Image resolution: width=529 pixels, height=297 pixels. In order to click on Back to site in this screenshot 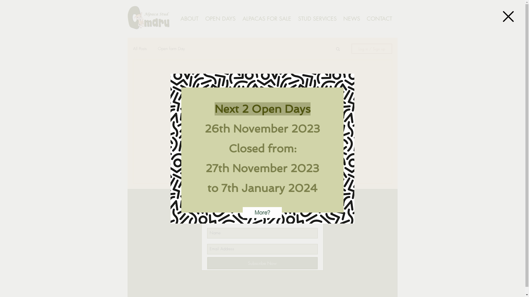, I will do `click(508, 16)`.